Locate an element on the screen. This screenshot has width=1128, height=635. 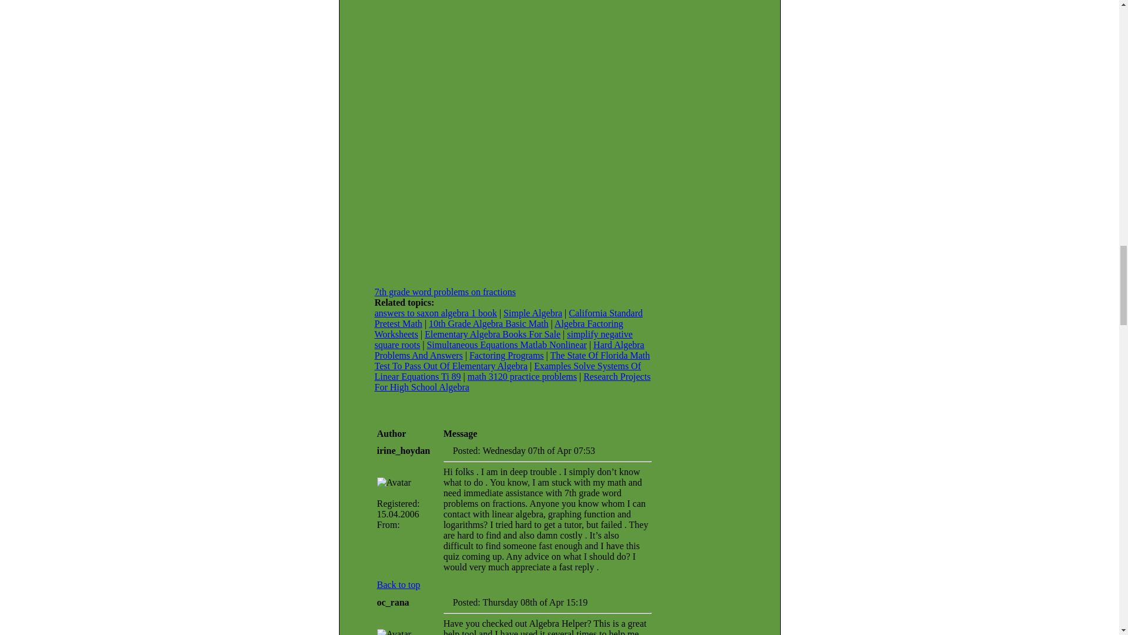
Research Projects For High School Algebra is located at coordinates (512, 382).